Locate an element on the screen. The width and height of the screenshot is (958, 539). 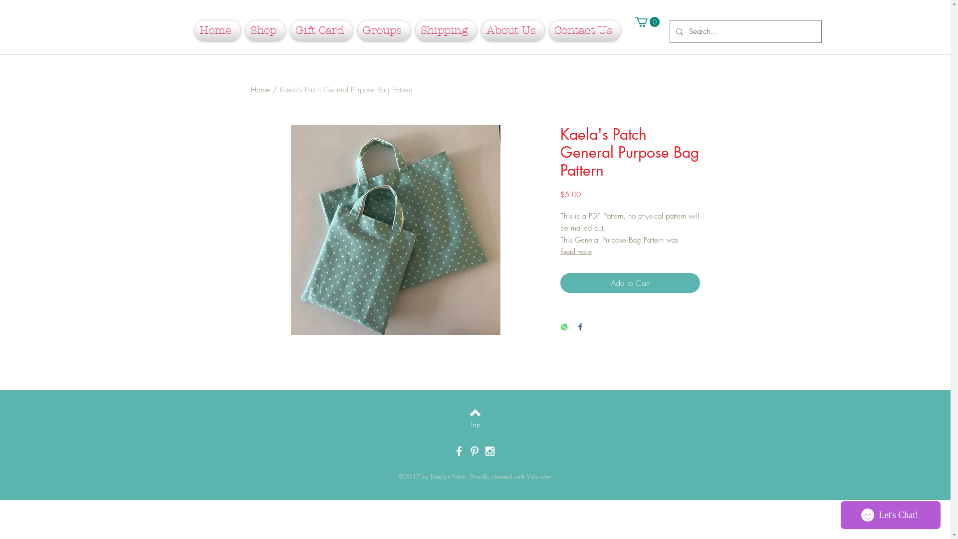
Wix.com is located at coordinates (539, 477).